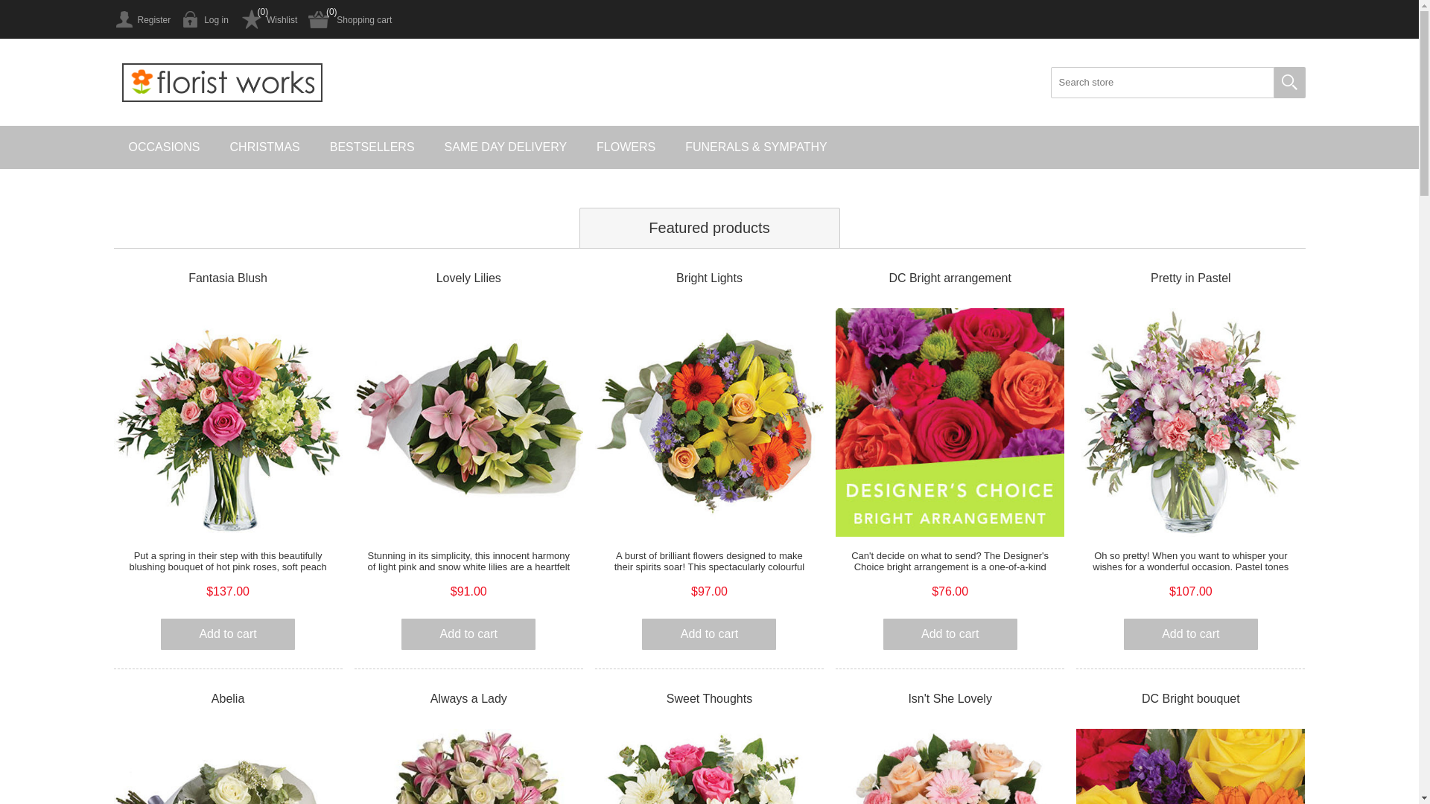 The image size is (1430, 804). I want to click on BESTSELLERS, so click(372, 147).